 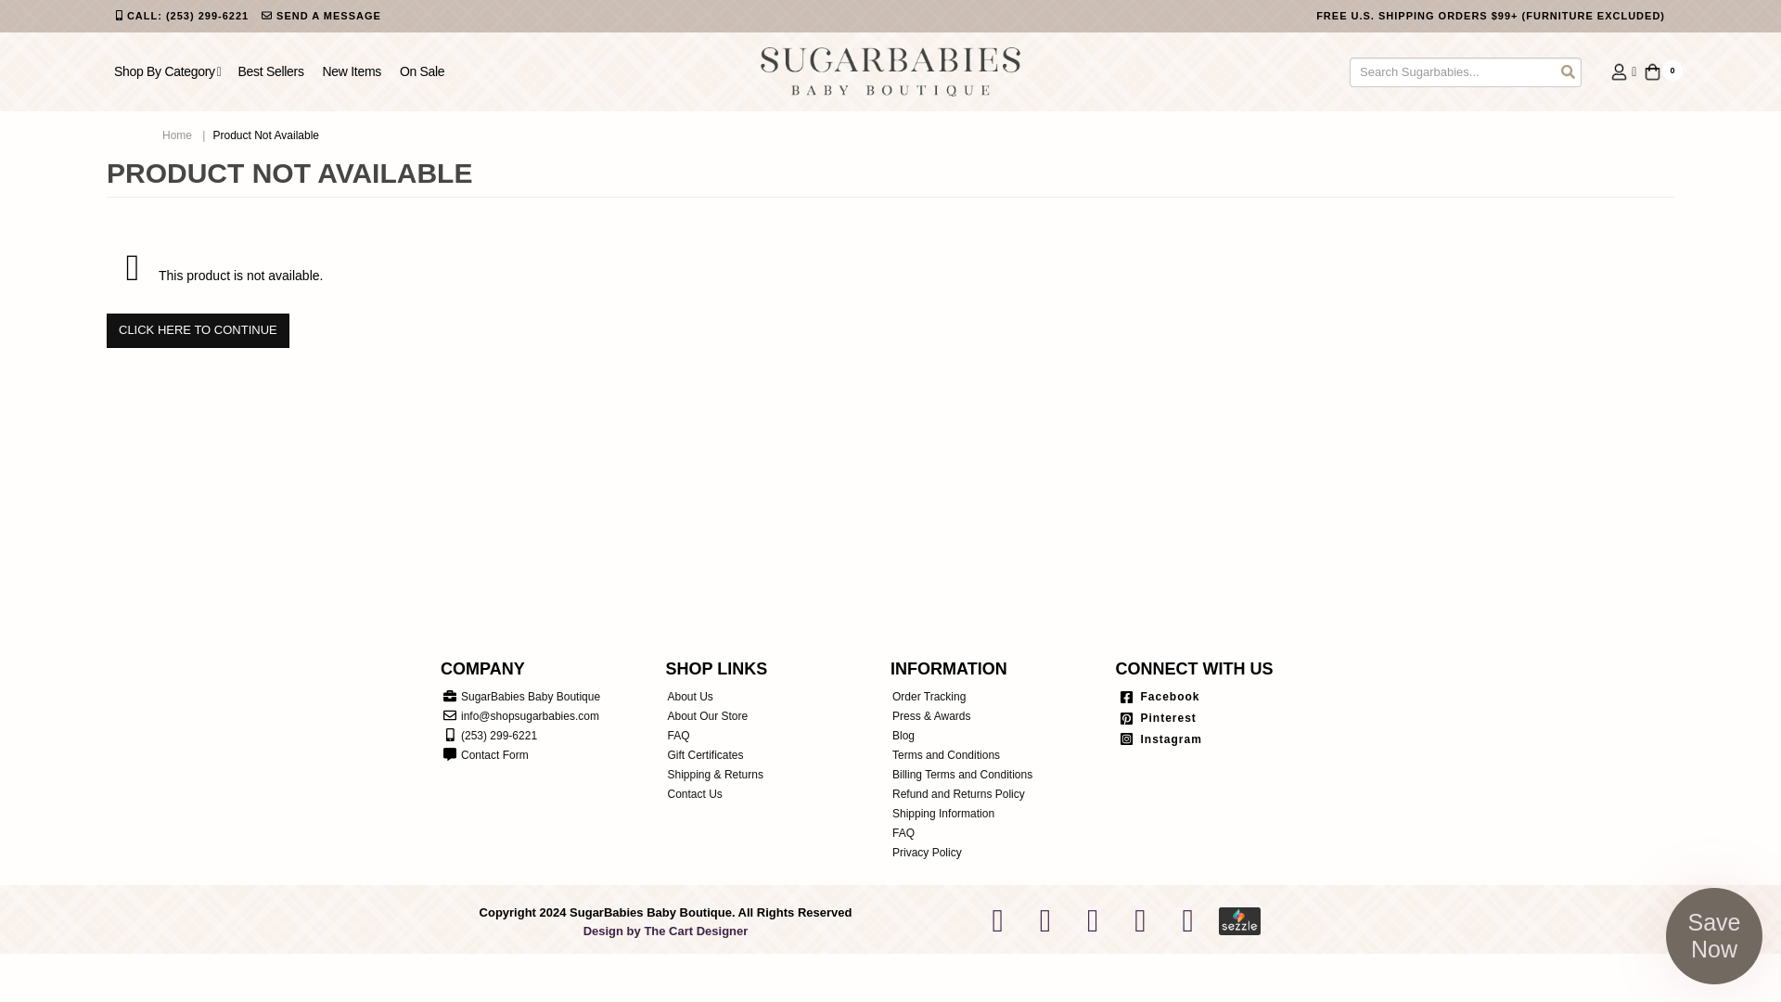 I want to click on Top Sellers, so click(x=271, y=71).